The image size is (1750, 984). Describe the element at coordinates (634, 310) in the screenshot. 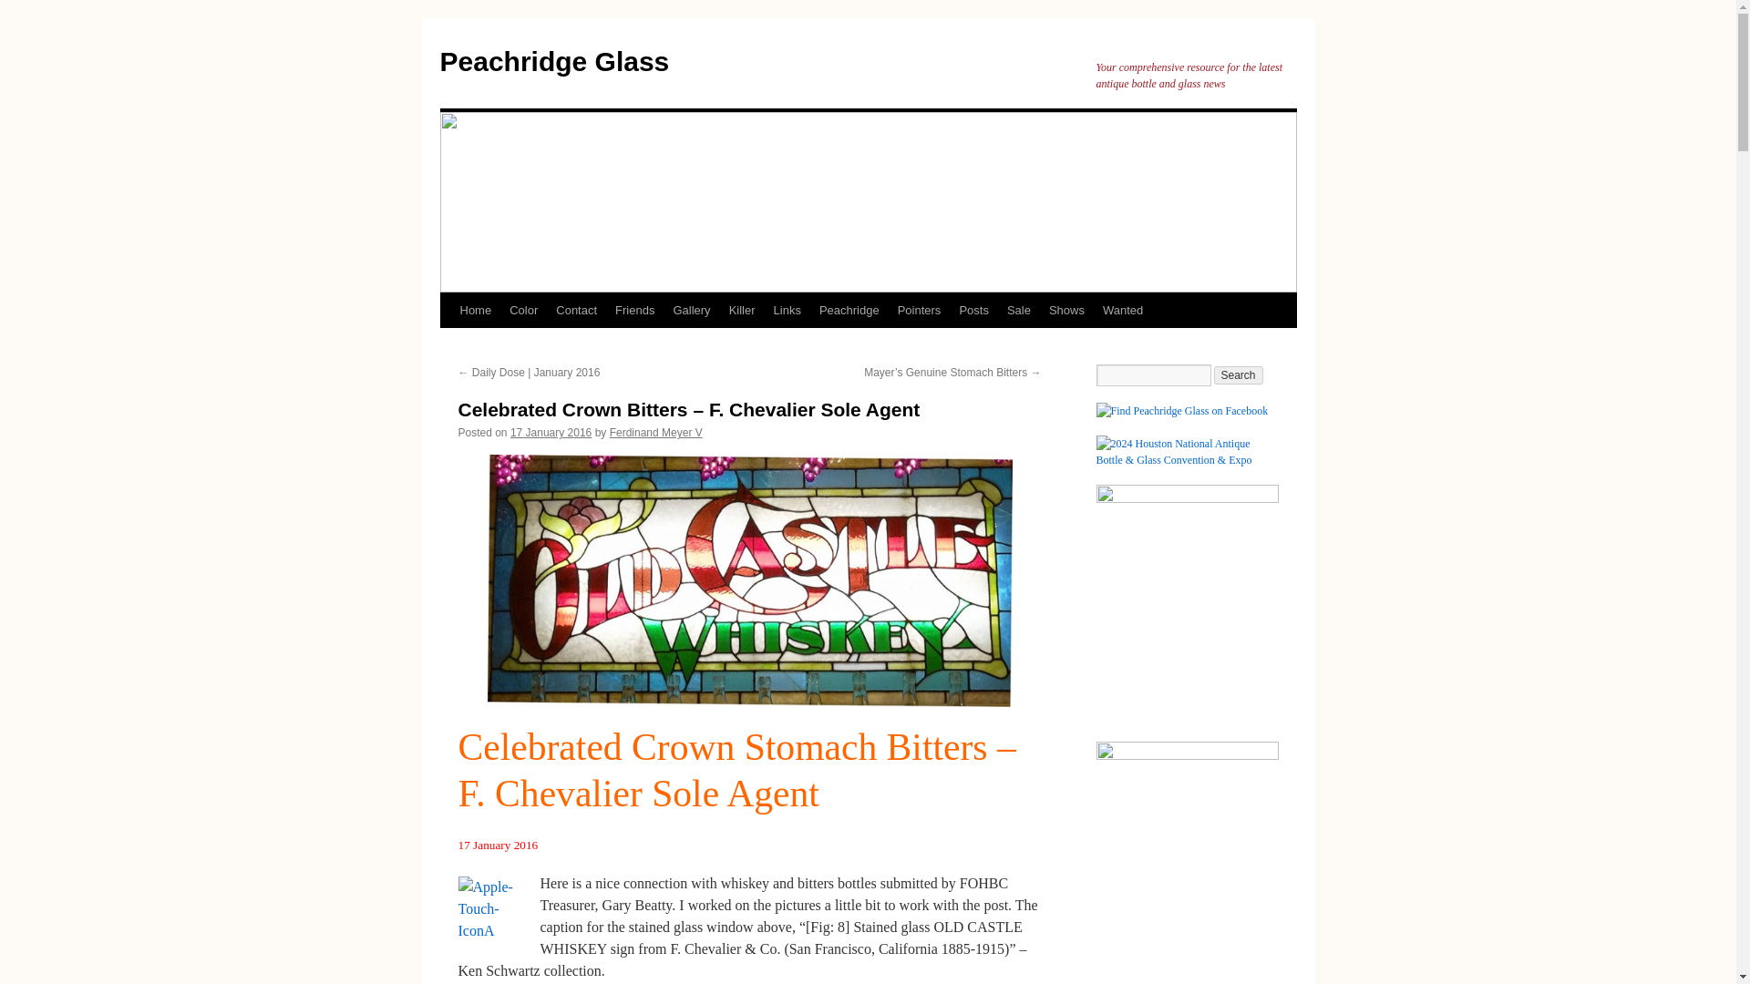

I see `Friends` at that location.